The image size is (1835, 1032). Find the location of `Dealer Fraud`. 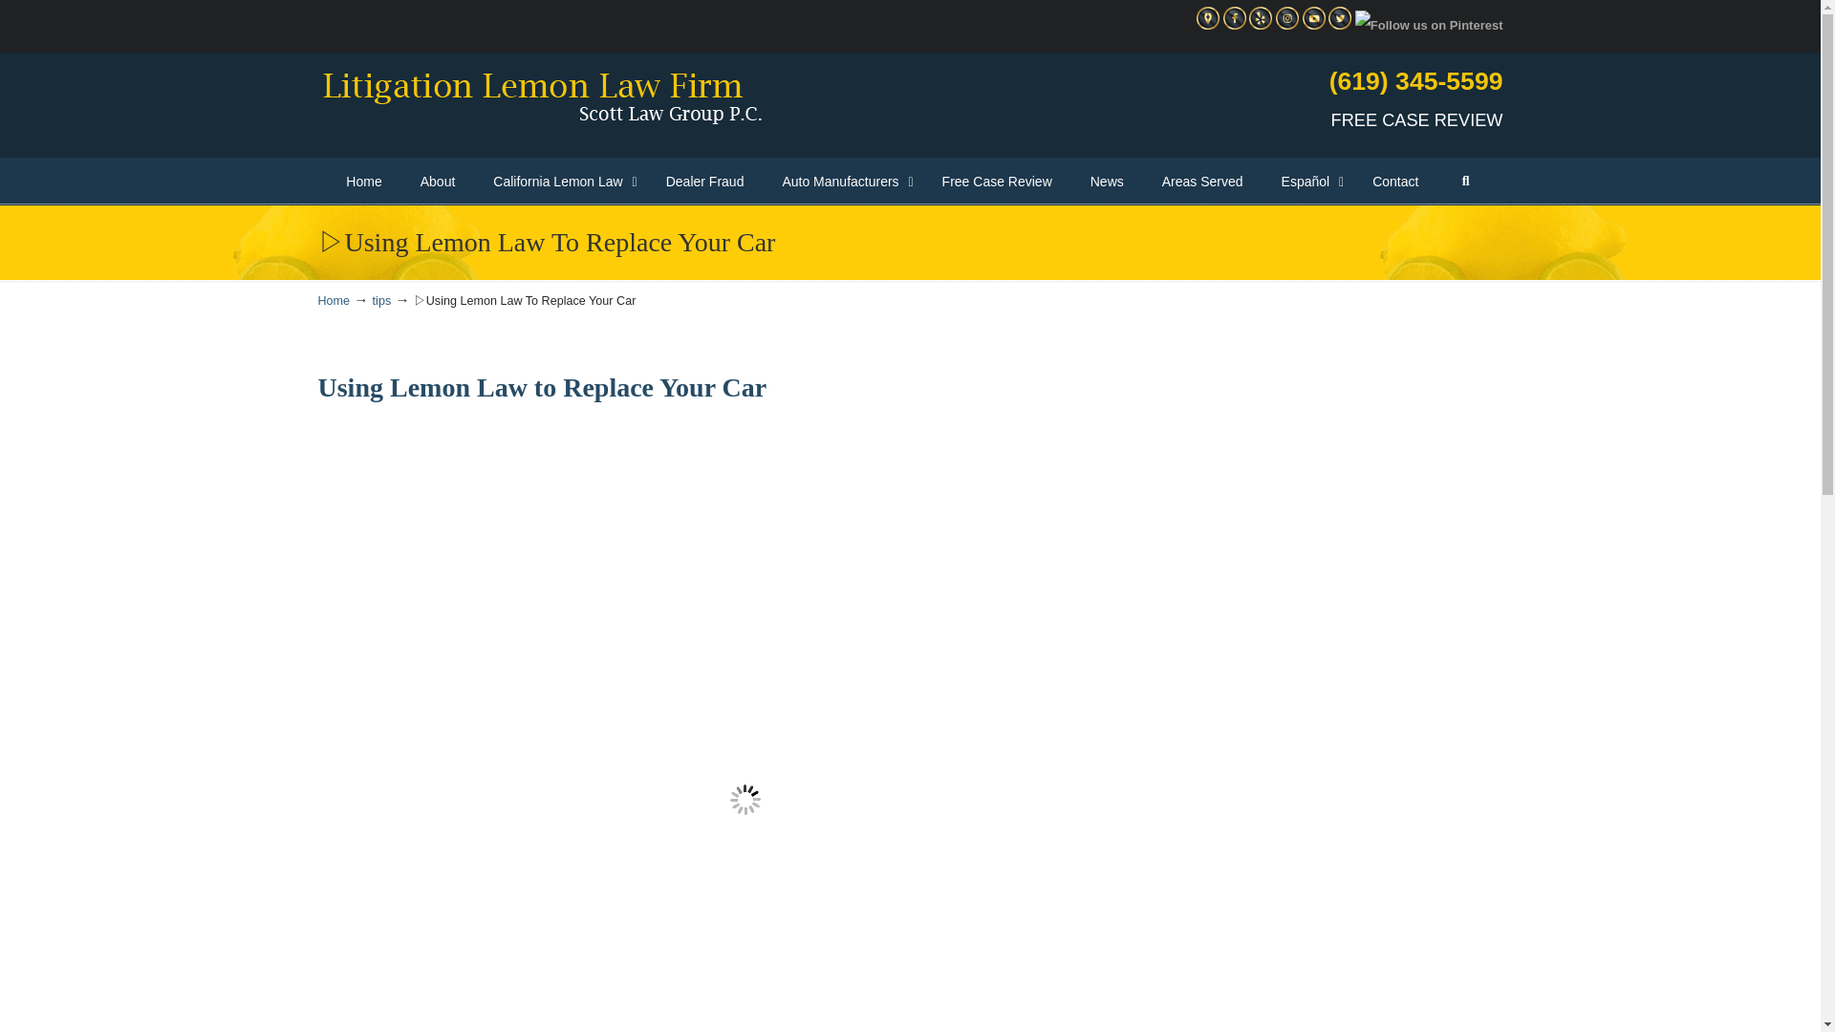

Dealer Fraud is located at coordinates (705, 182).